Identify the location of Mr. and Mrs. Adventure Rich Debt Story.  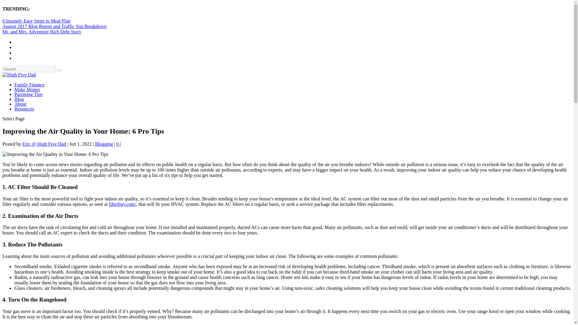
(42, 32).